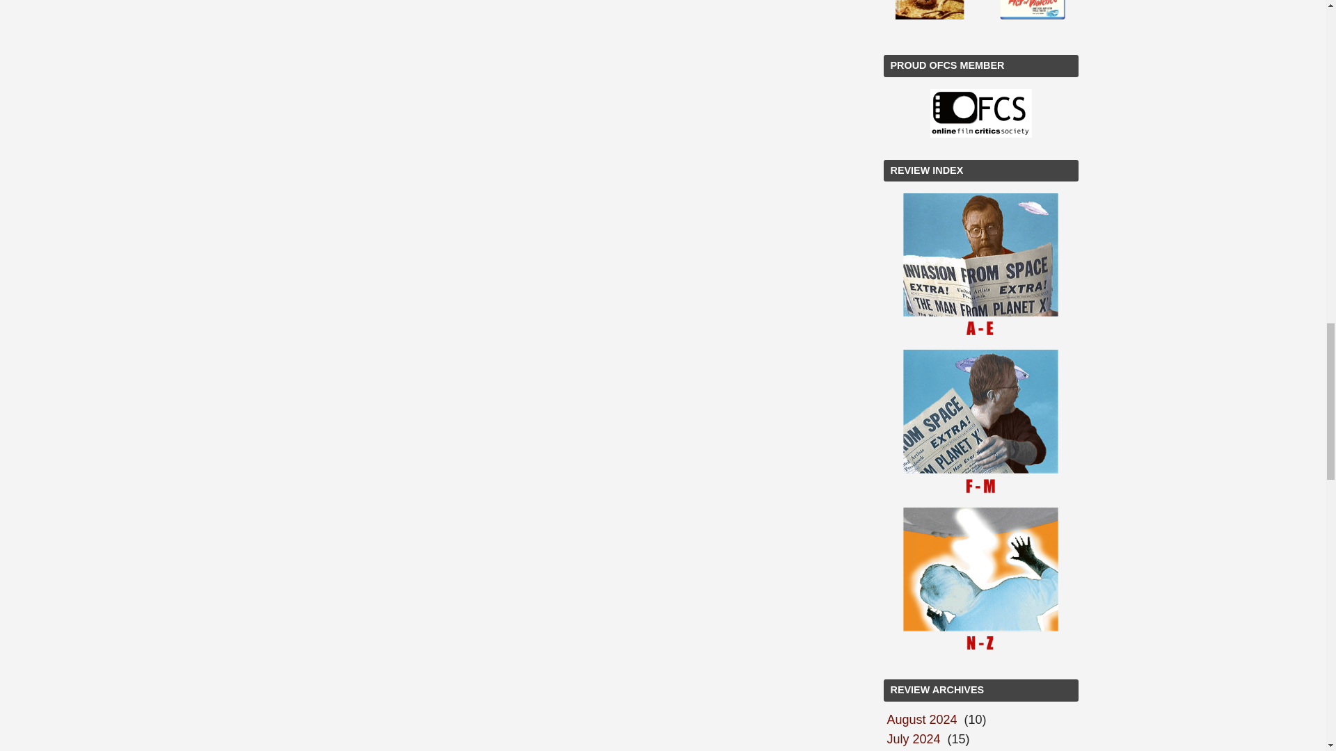 Image resolution: width=1336 pixels, height=751 pixels. I want to click on August 2024, so click(921, 719).